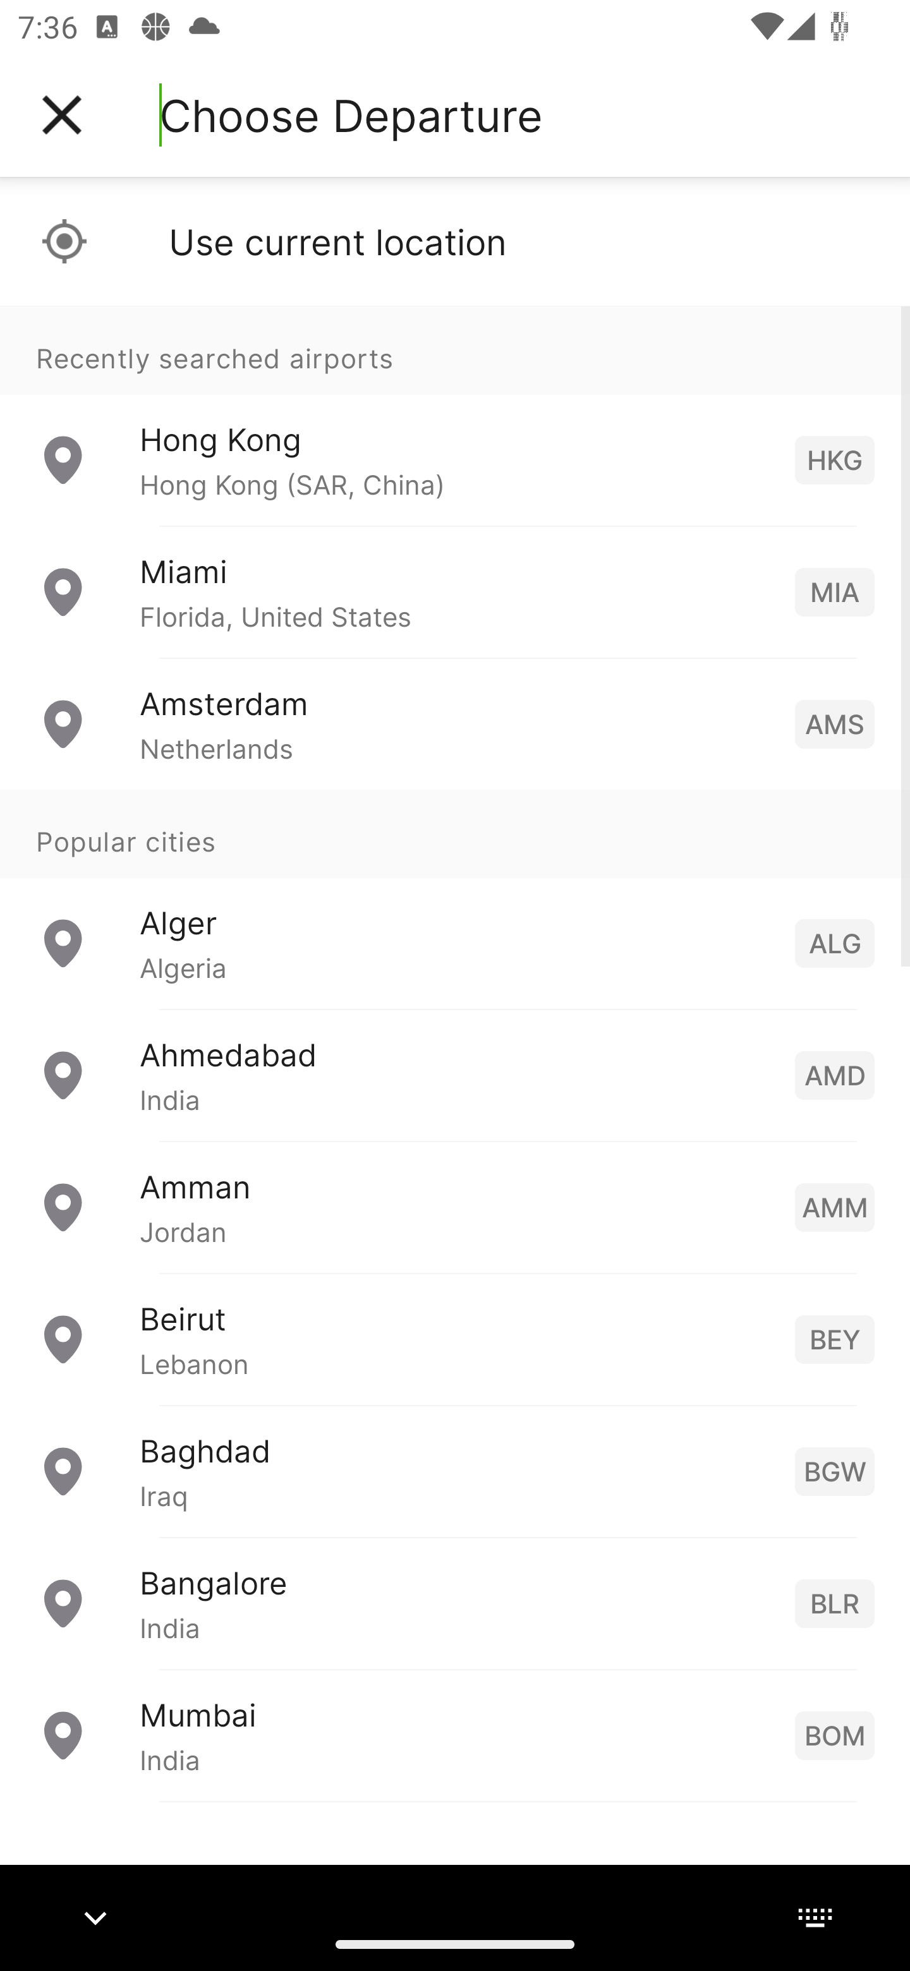 The image size is (910, 1971). I want to click on Beirut Lebanon BEY, so click(455, 1339).